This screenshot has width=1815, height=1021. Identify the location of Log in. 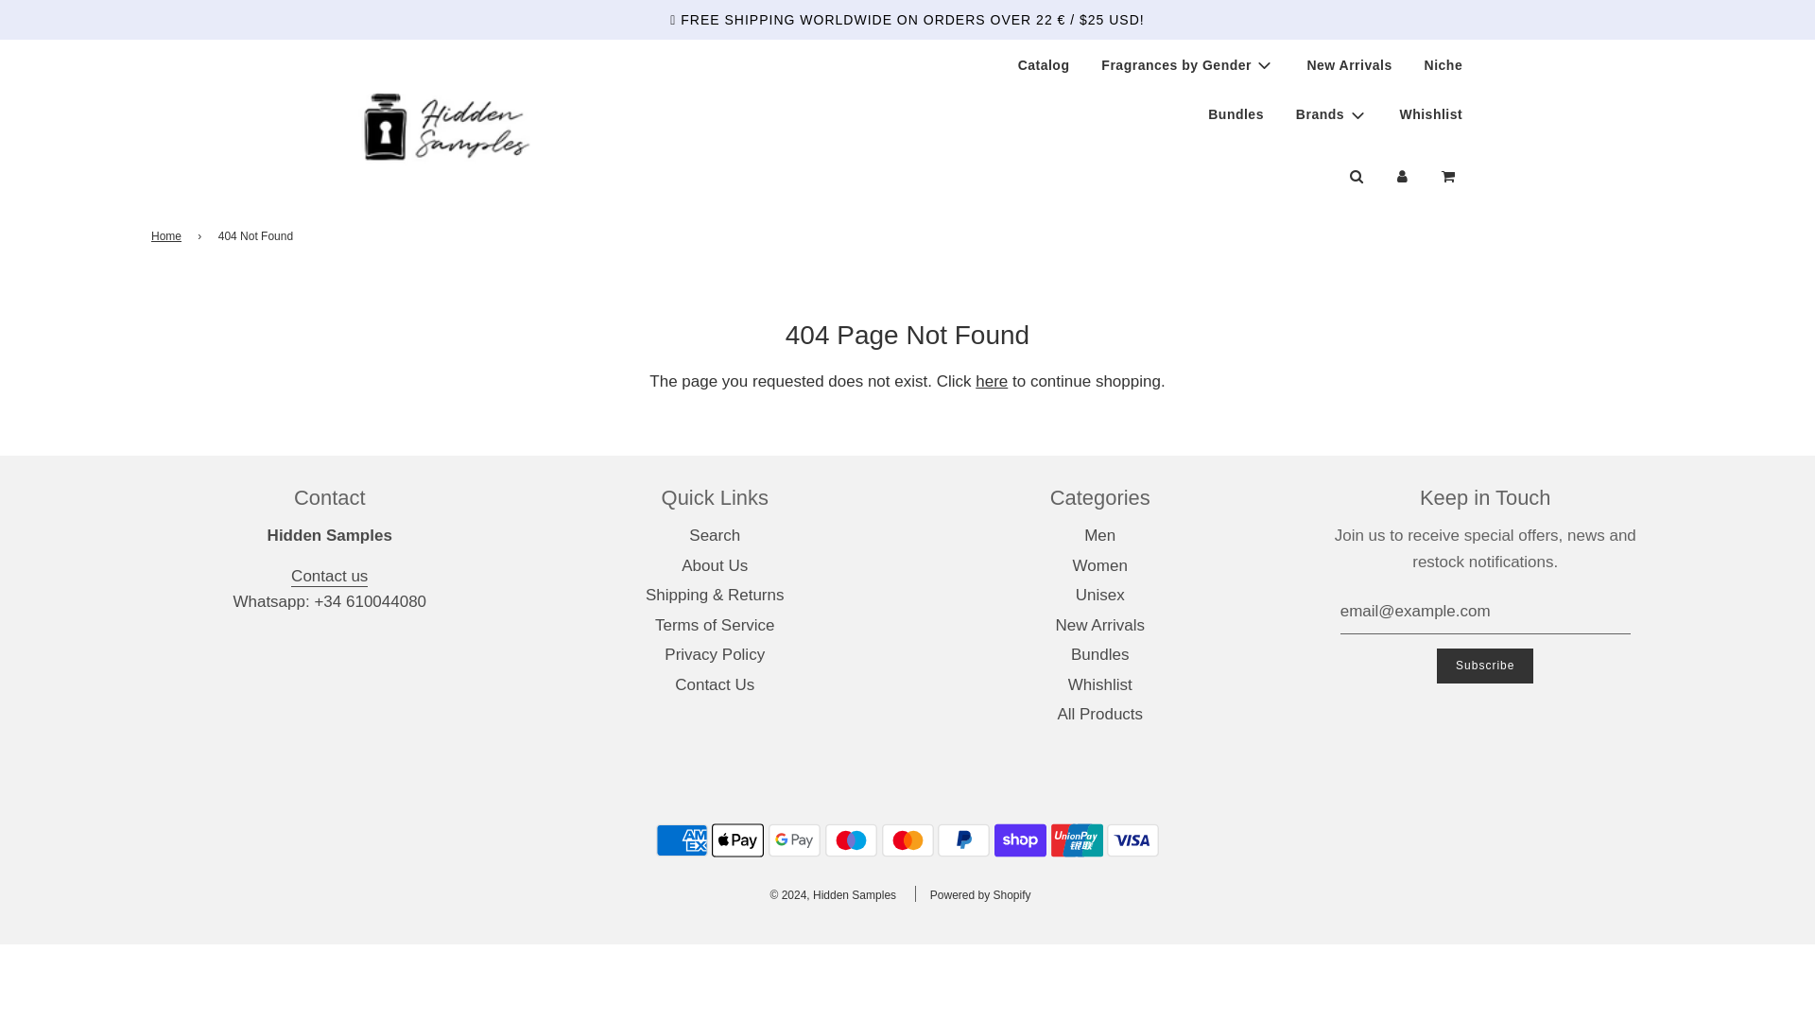
(1402, 176).